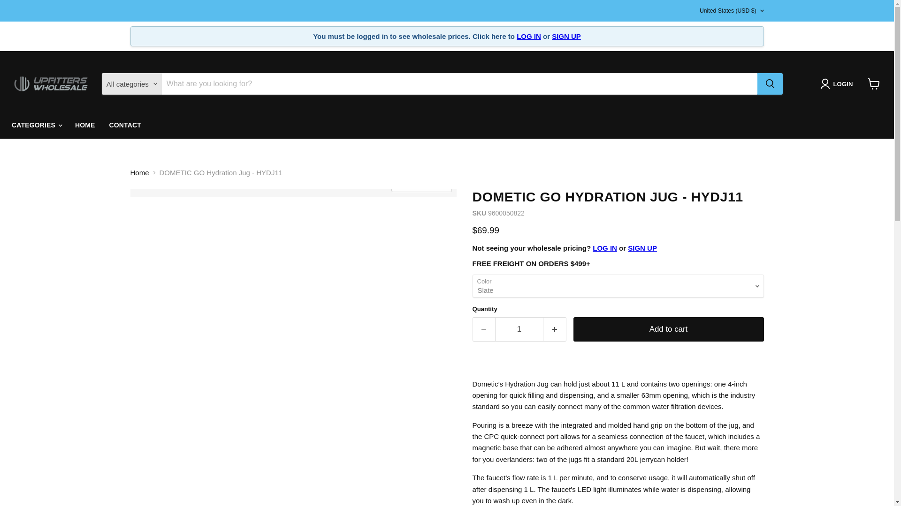 This screenshot has height=506, width=901. Describe the element at coordinates (519, 329) in the screenshot. I see `1` at that location.